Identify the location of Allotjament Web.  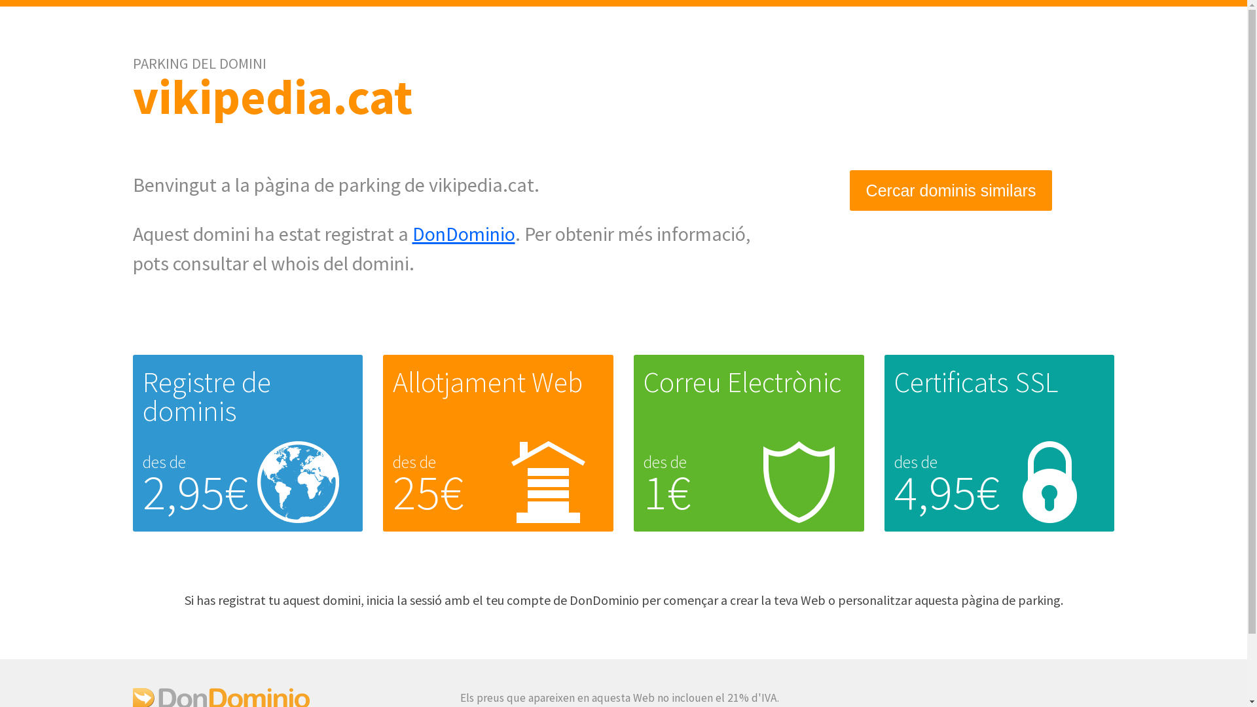
(488, 382).